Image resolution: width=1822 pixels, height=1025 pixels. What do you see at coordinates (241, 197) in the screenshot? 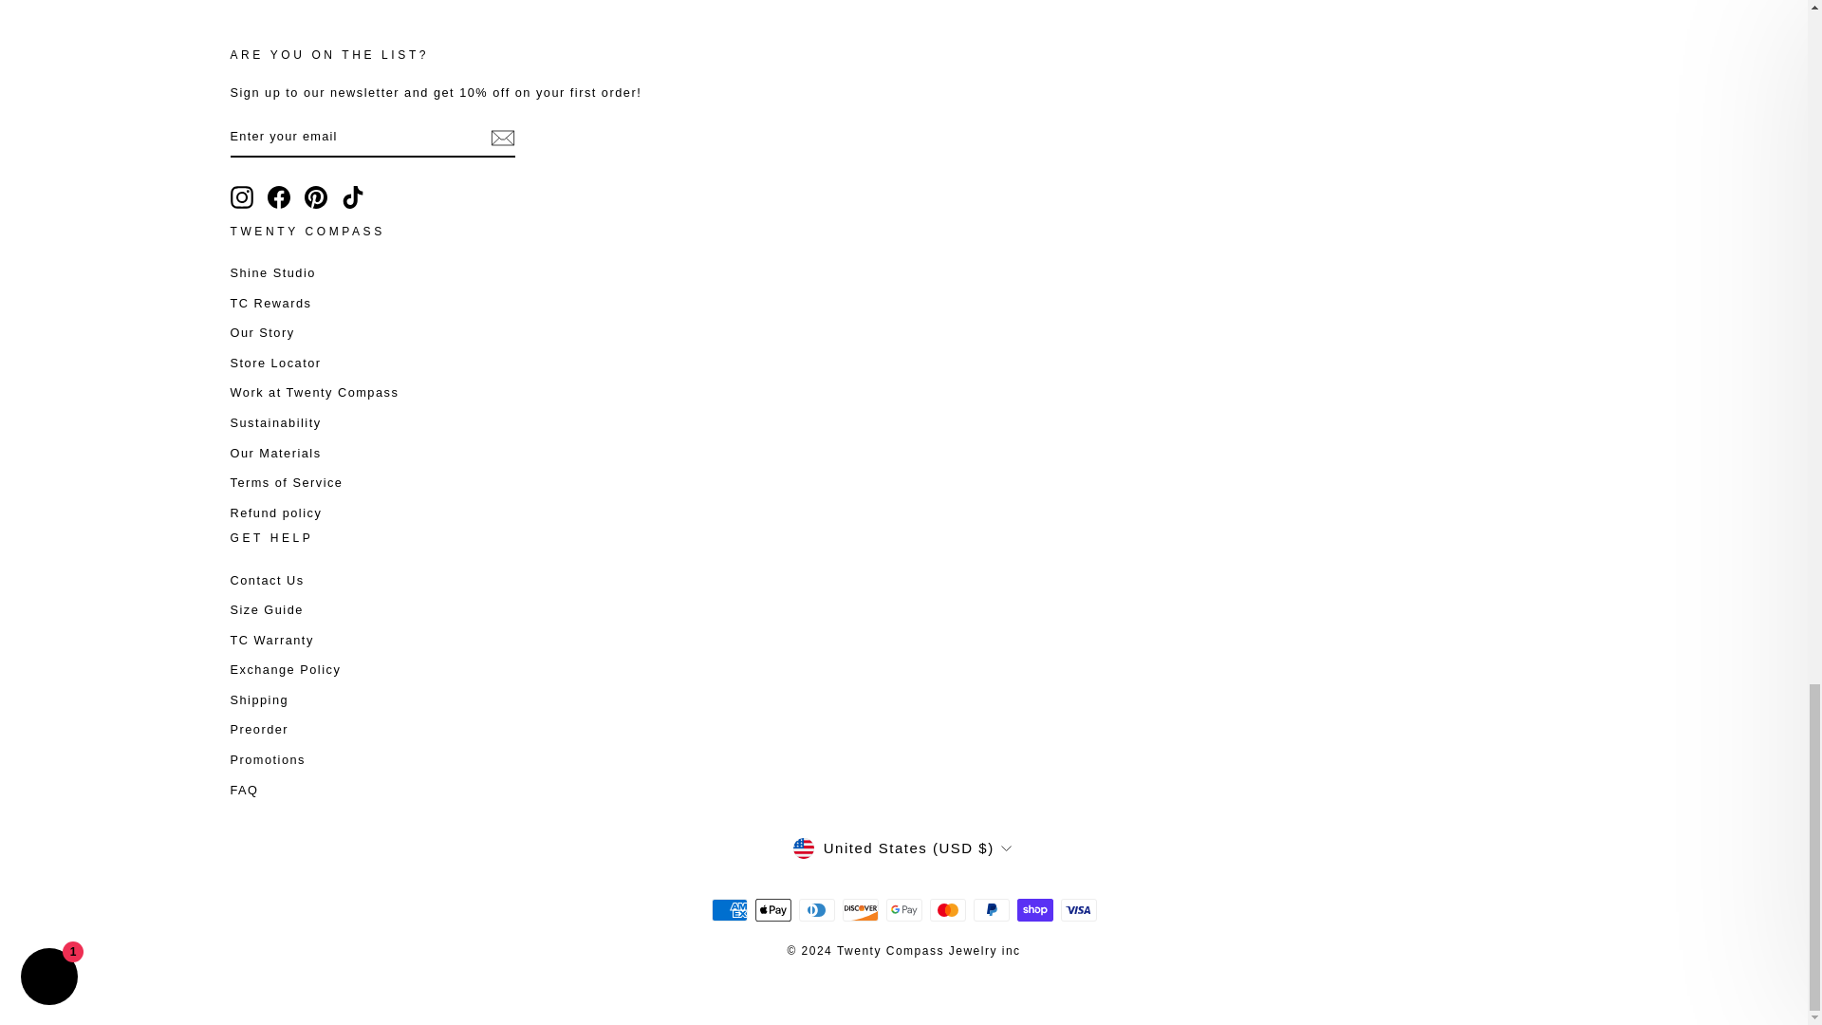
I see `Twenty Compass on Instagram` at bounding box center [241, 197].